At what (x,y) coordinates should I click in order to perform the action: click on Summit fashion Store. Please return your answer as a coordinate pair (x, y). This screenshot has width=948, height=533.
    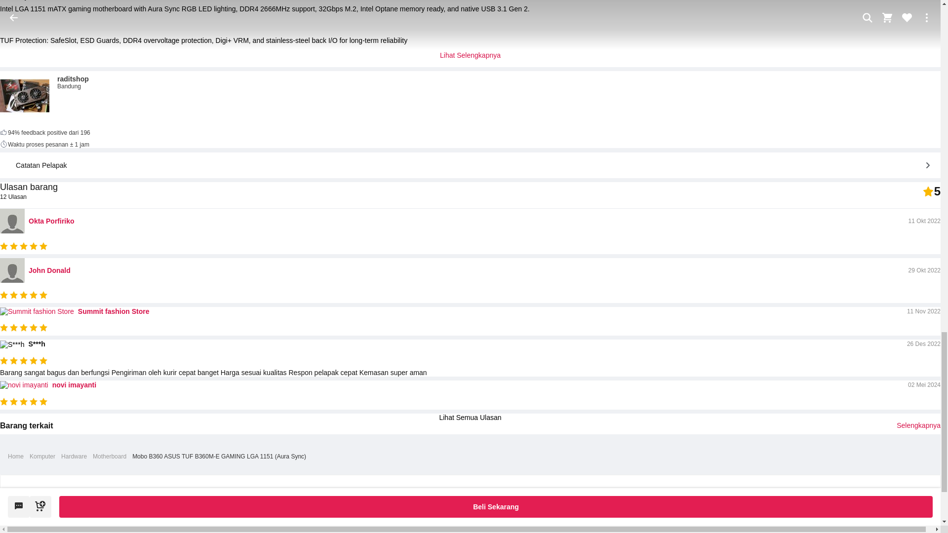
    Looking at the image, I should click on (114, 311).